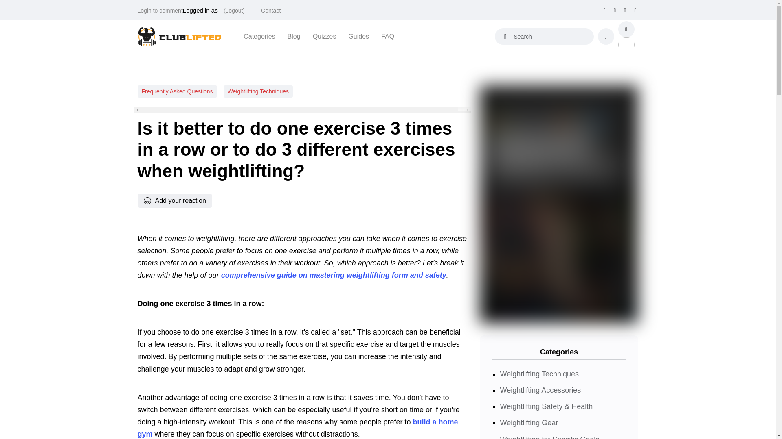 The image size is (782, 439). What do you see at coordinates (271, 11) in the screenshot?
I see `Contact` at bounding box center [271, 11].